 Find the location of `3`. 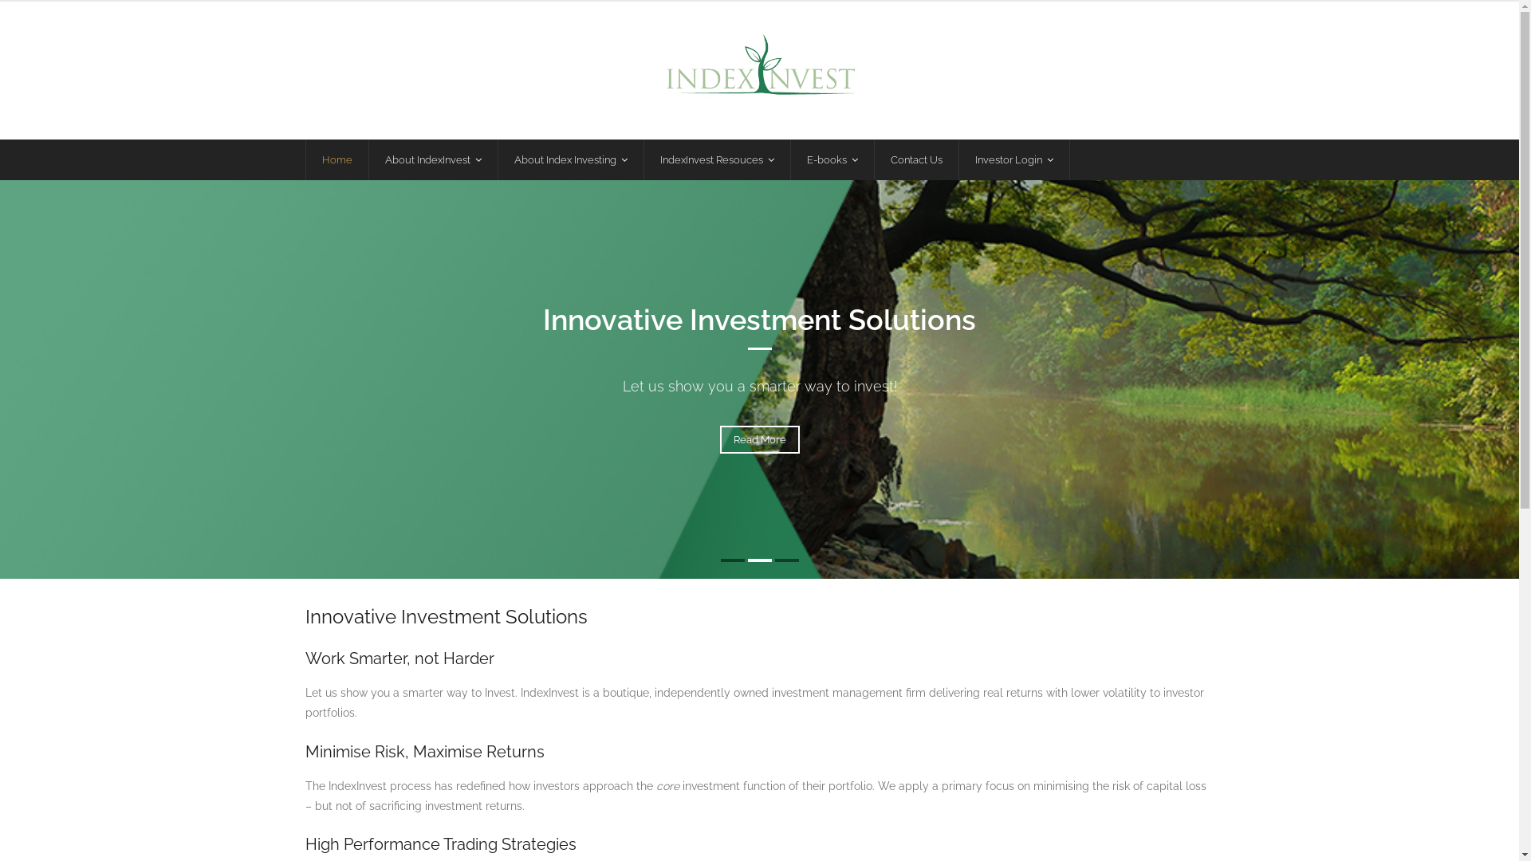

3 is located at coordinates (787, 560).